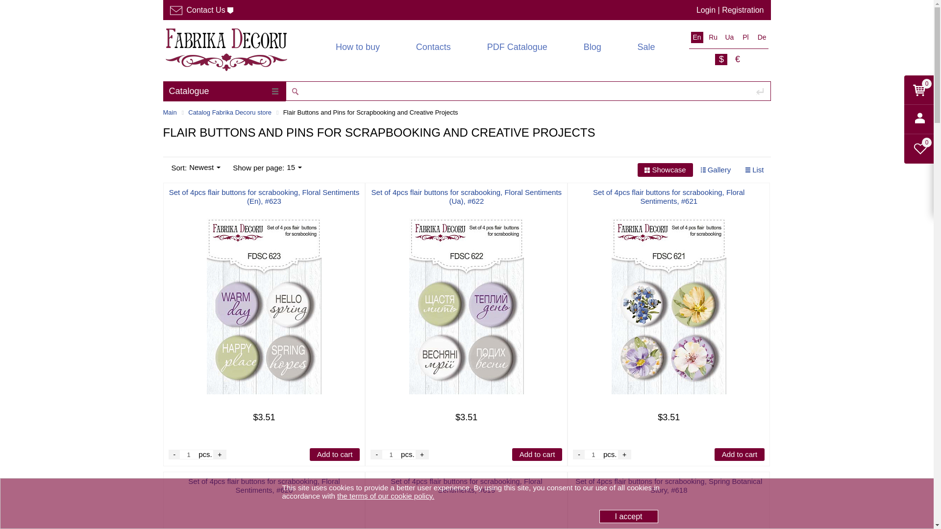  What do you see at coordinates (188, 455) in the screenshot?
I see `1` at bounding box center [188, 455].